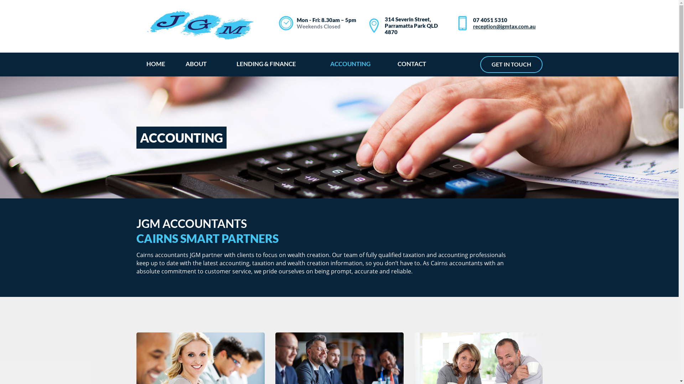 This screenshot has width=684, height=384. What do you see at coordinates (196, 64) in the screenshot?
I see `ABOUT` at bounding box center [196, 64].